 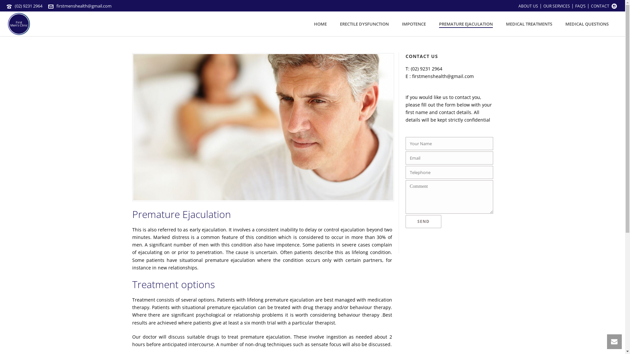 What do you see at coordinates (528, 6) in the screenshot?
I see `ABOUT US` at bounding box center [528, 6].